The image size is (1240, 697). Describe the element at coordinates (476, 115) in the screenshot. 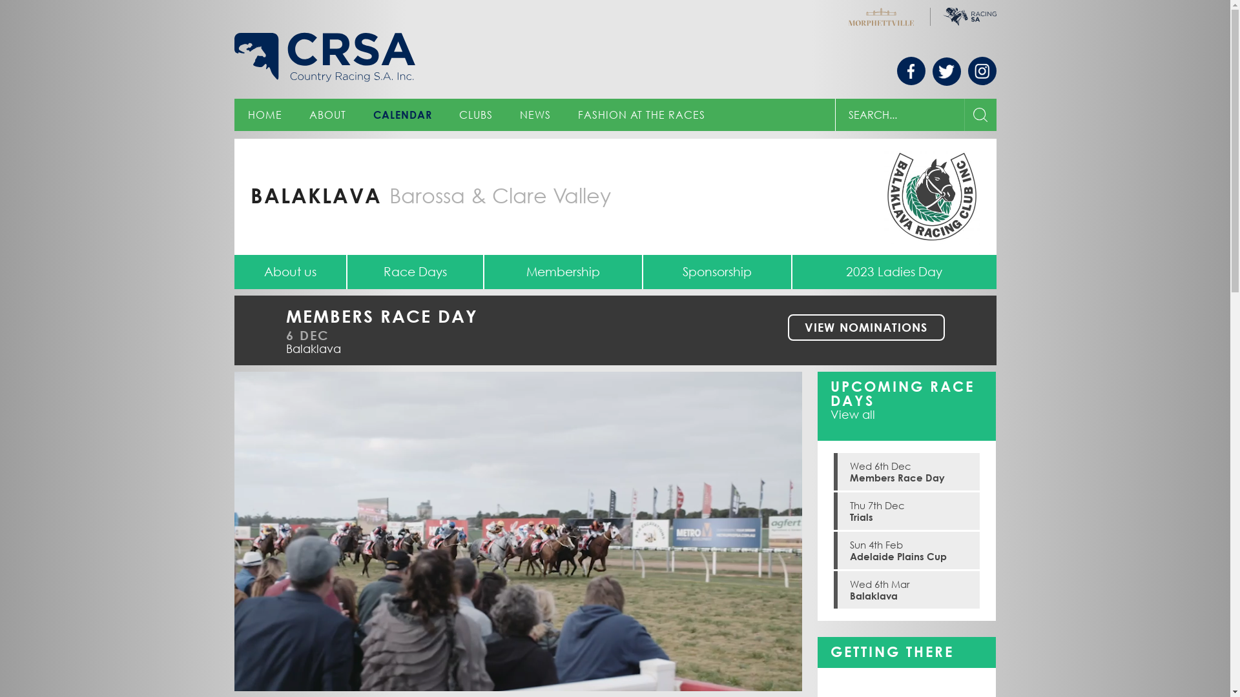

I see `CLUBS` at that location.